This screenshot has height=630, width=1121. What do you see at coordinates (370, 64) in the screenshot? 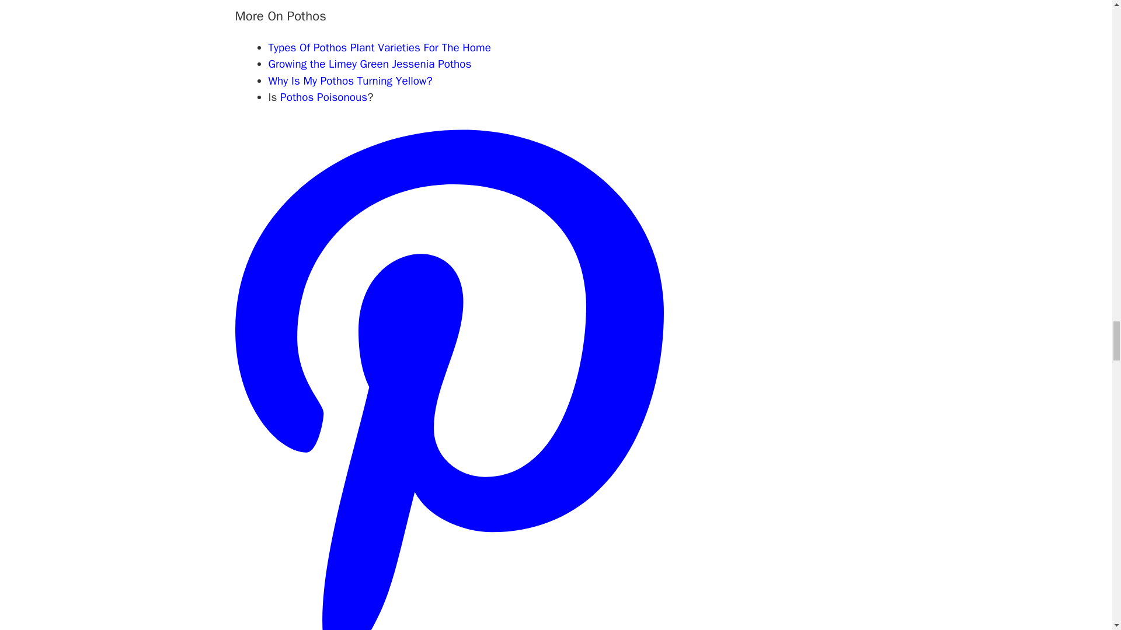
I see `Growing the Limey Green Jessenia Pothos` at bounding box center [370, 64].